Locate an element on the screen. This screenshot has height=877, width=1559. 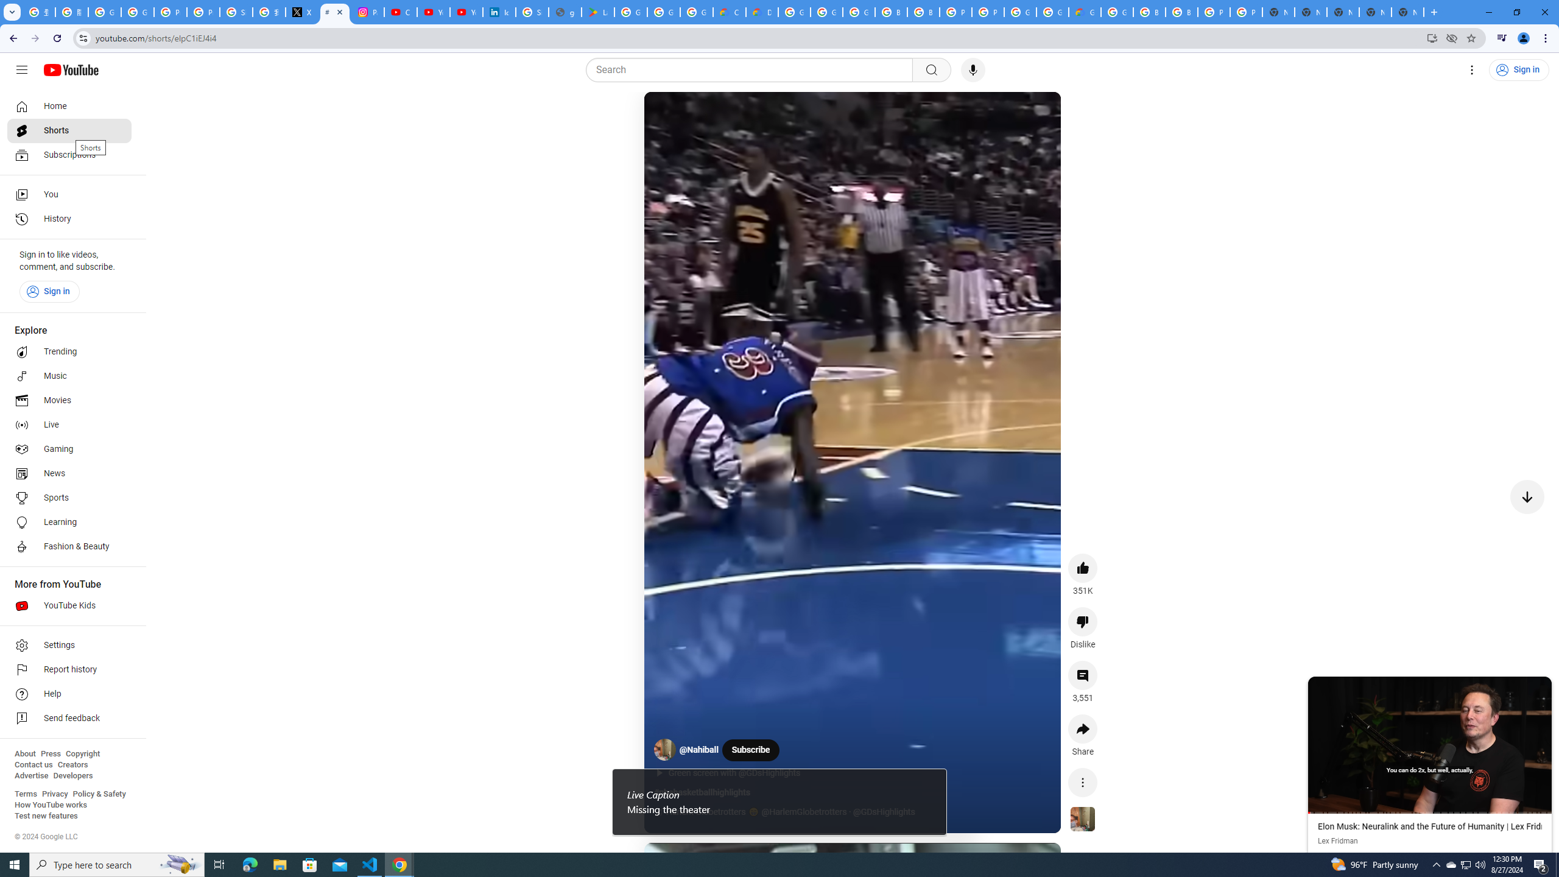
Share is located at coordinates (1083, 729).